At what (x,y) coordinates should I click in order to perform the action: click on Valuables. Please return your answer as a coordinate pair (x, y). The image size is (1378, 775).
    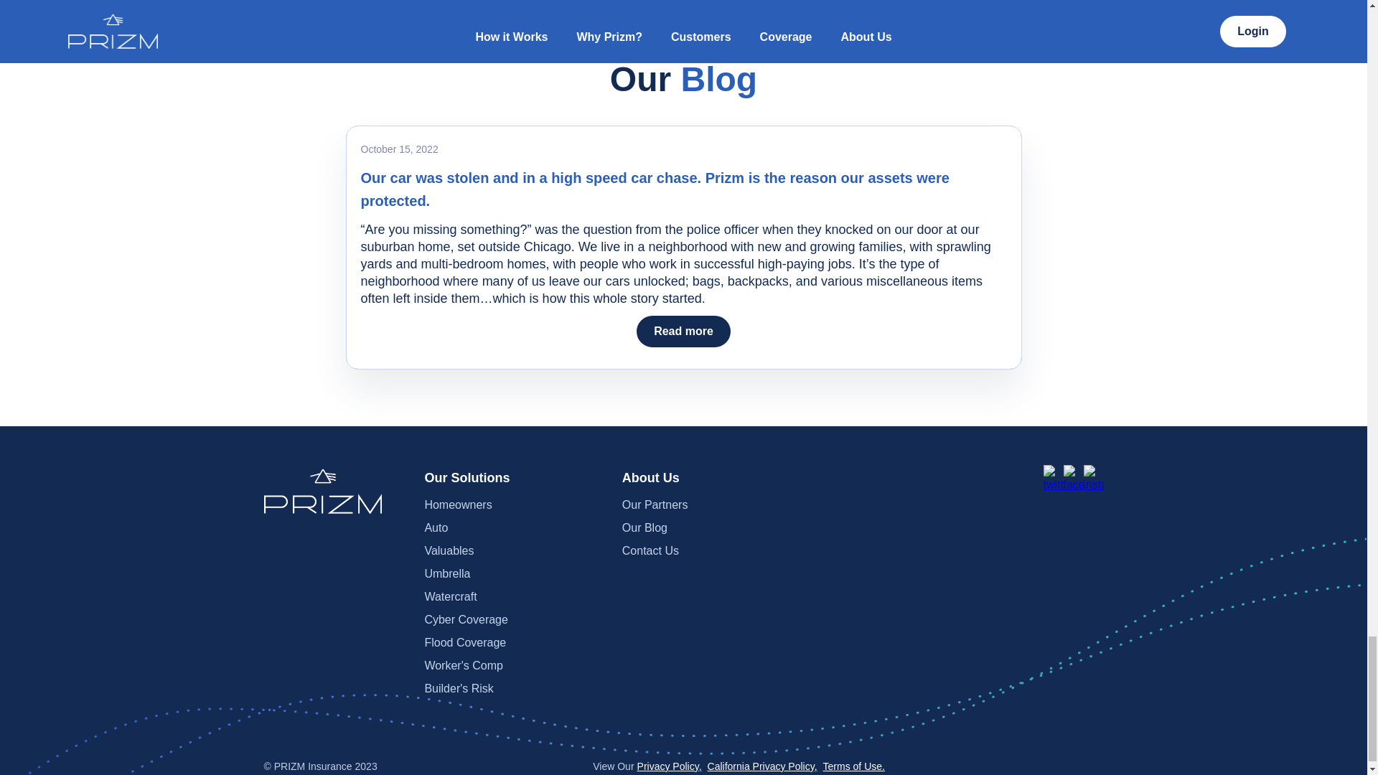
    Looking at the image, I should click on (514, 551).